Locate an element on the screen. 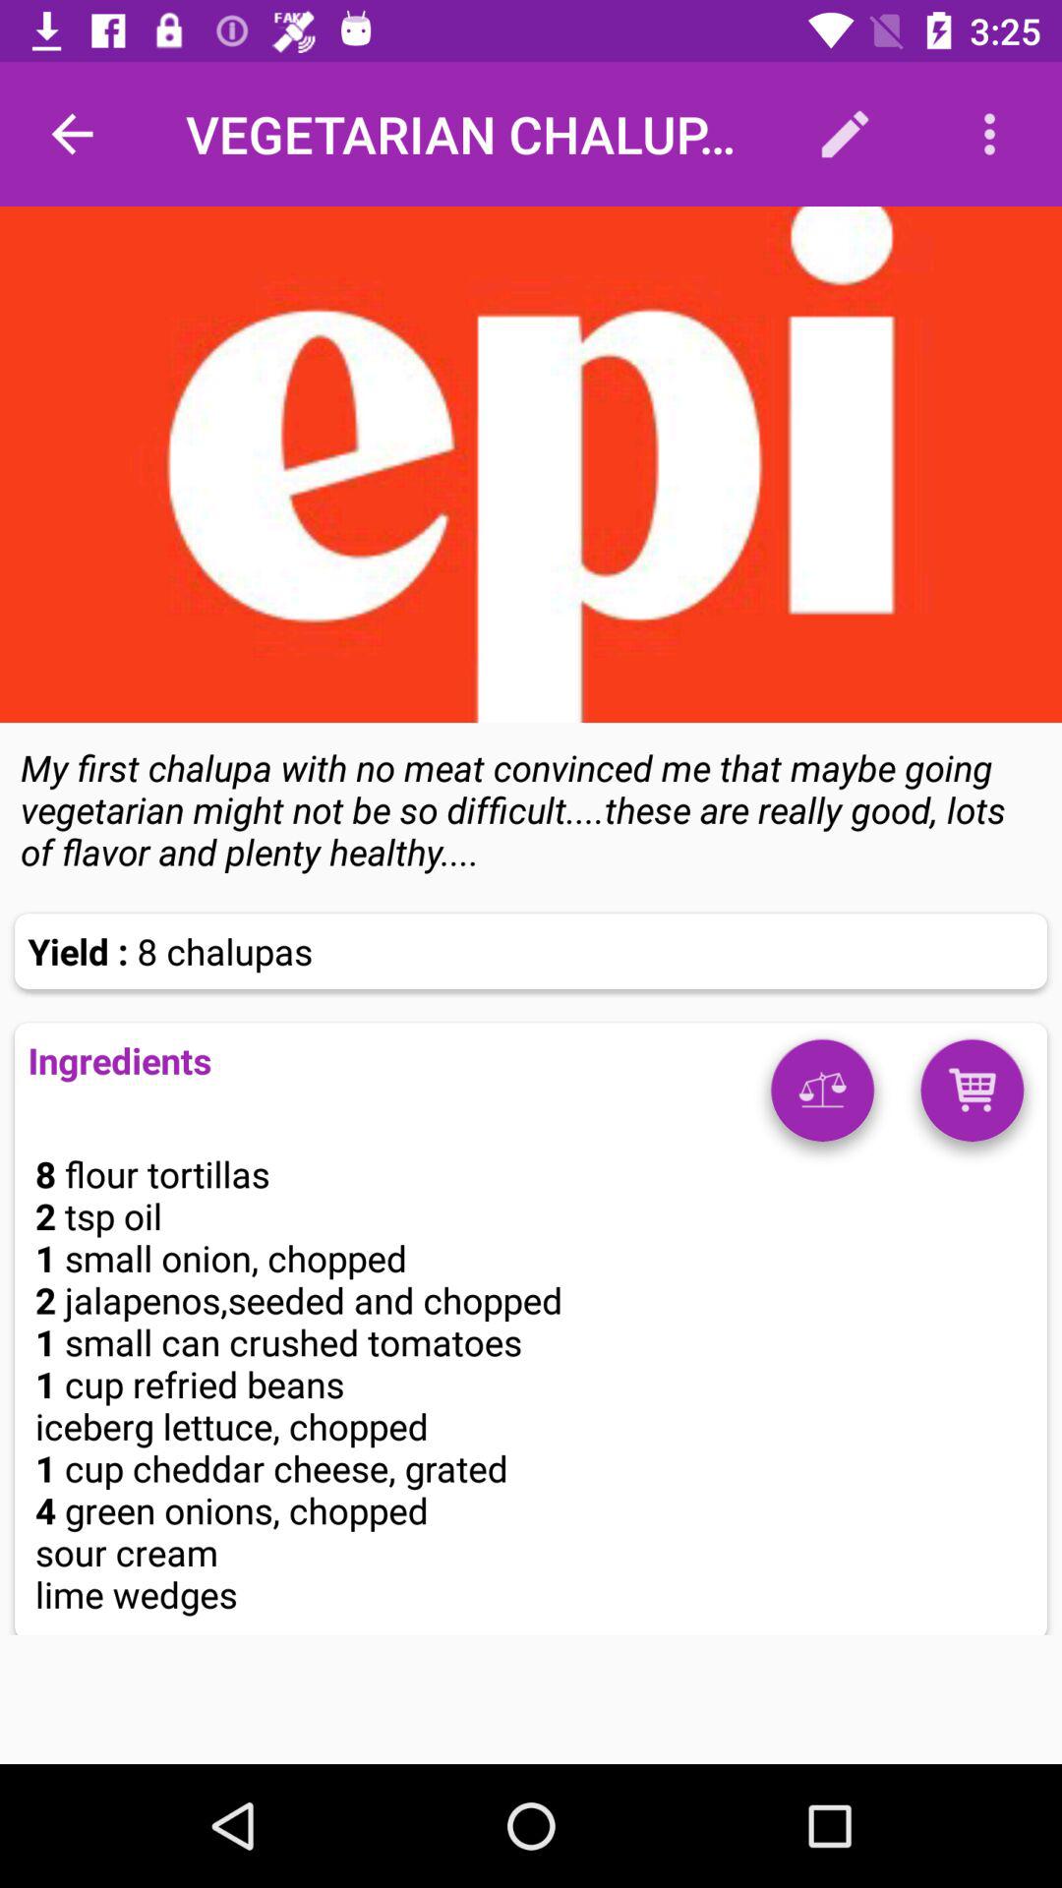 The height and width of the screenshot is (1888, 1062). turn off icon to the left of the vegetarian chalupas icon is located at coordinates (72, 134).